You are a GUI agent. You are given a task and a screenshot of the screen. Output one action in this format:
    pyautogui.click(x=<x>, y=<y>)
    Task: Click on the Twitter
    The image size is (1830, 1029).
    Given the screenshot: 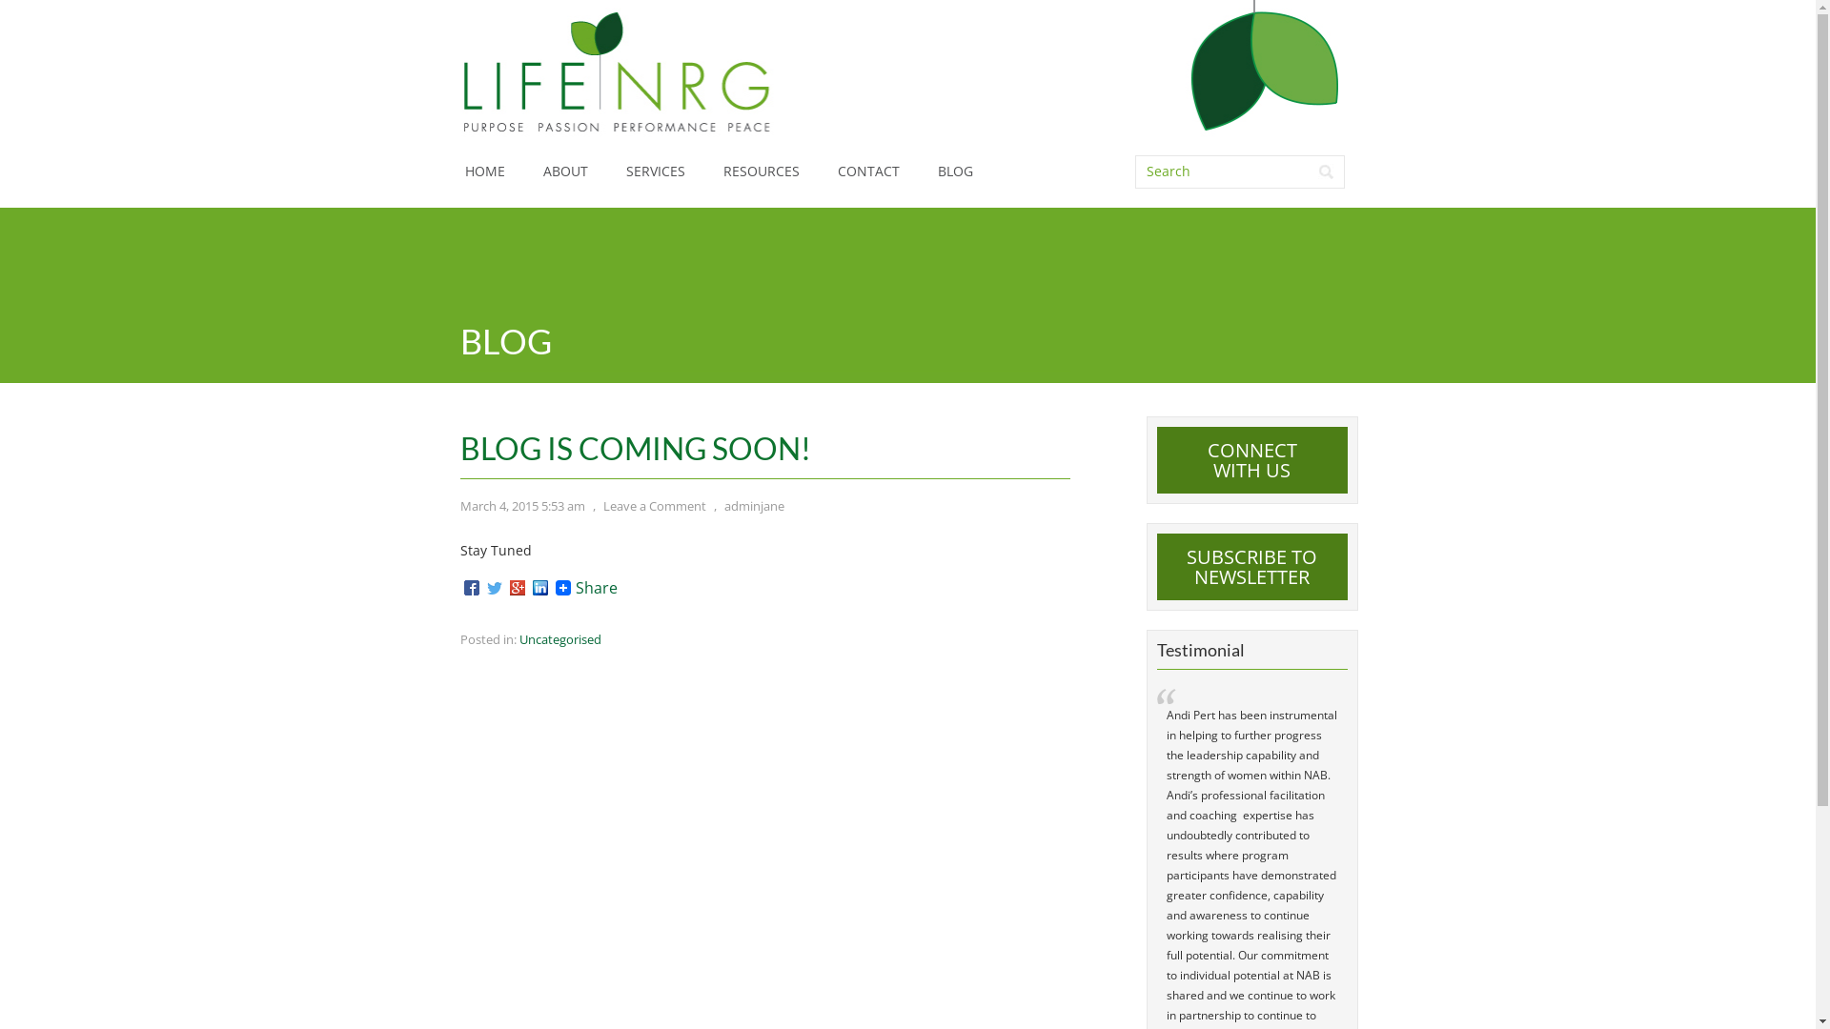 What is the action you would take?
    pyautogui.click(x=494, y=588)
    